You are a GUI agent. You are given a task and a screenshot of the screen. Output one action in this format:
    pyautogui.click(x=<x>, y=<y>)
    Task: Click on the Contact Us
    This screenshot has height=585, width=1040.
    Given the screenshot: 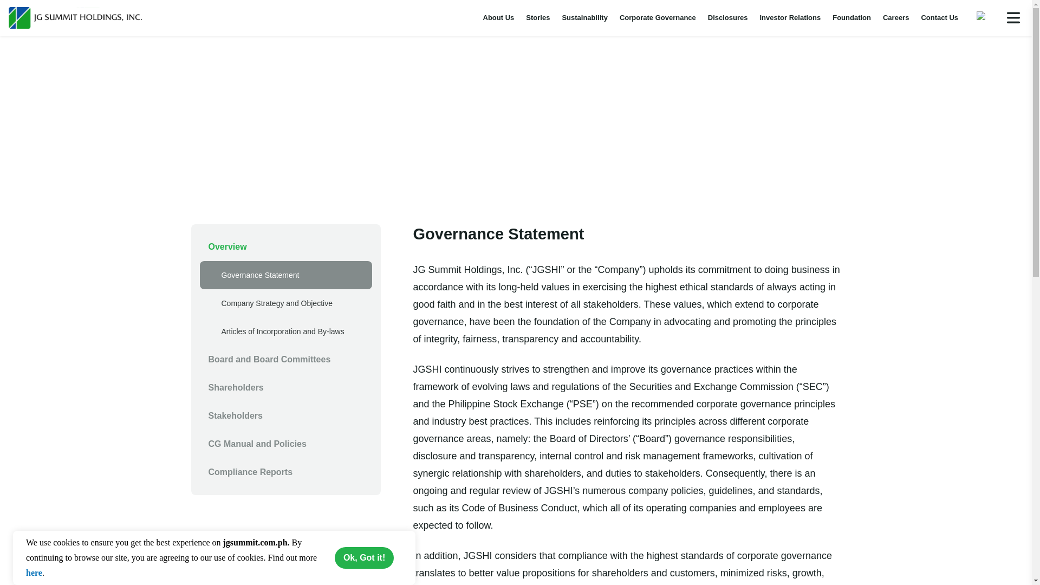 What is the action you would take?
    pyautogui.click(x=939, y=17)
    